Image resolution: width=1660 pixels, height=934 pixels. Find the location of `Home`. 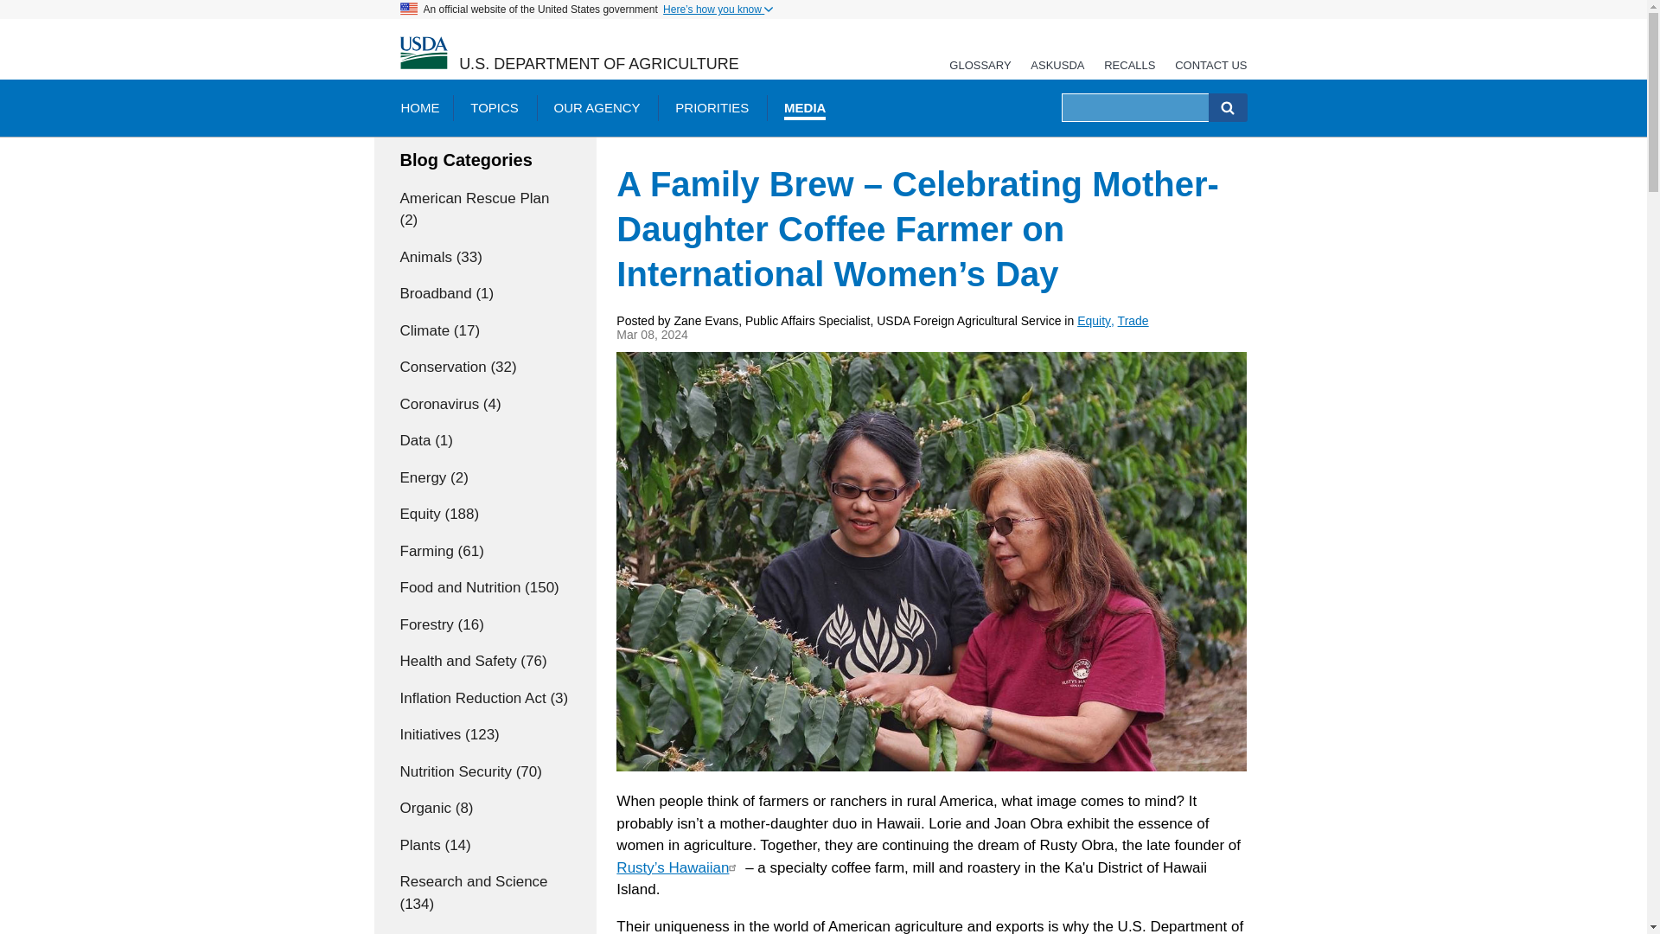

Home is located at coordinates (423, 54).